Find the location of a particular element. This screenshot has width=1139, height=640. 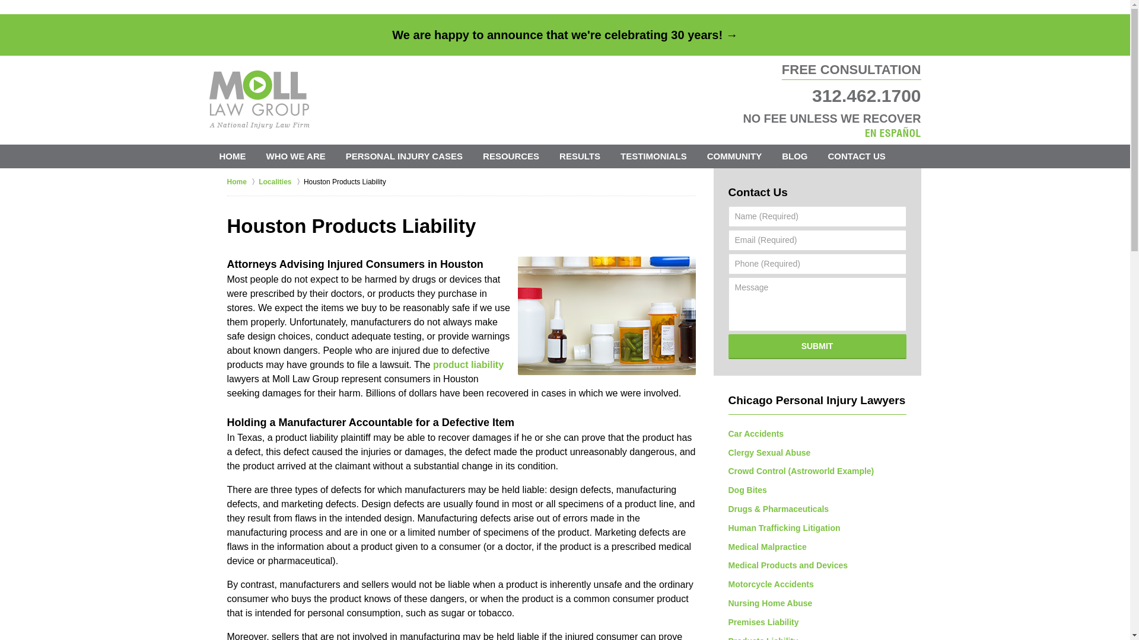

PERSONAL INJURY CASES is located at coordinates (404, 156).